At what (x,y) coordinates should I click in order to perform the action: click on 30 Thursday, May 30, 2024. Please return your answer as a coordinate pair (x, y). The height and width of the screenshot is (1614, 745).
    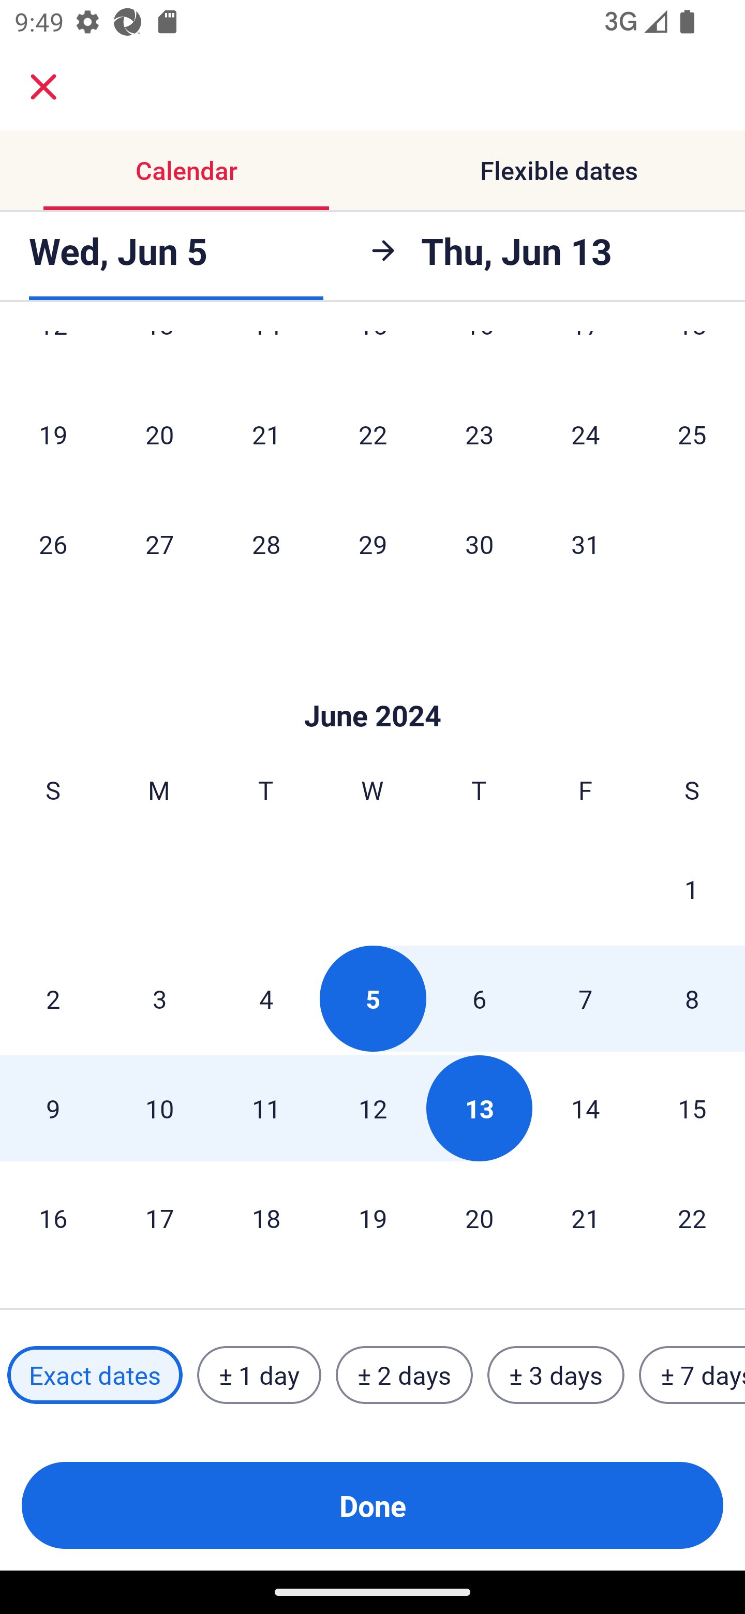
    Looking at the image, I should click on (479, 544).